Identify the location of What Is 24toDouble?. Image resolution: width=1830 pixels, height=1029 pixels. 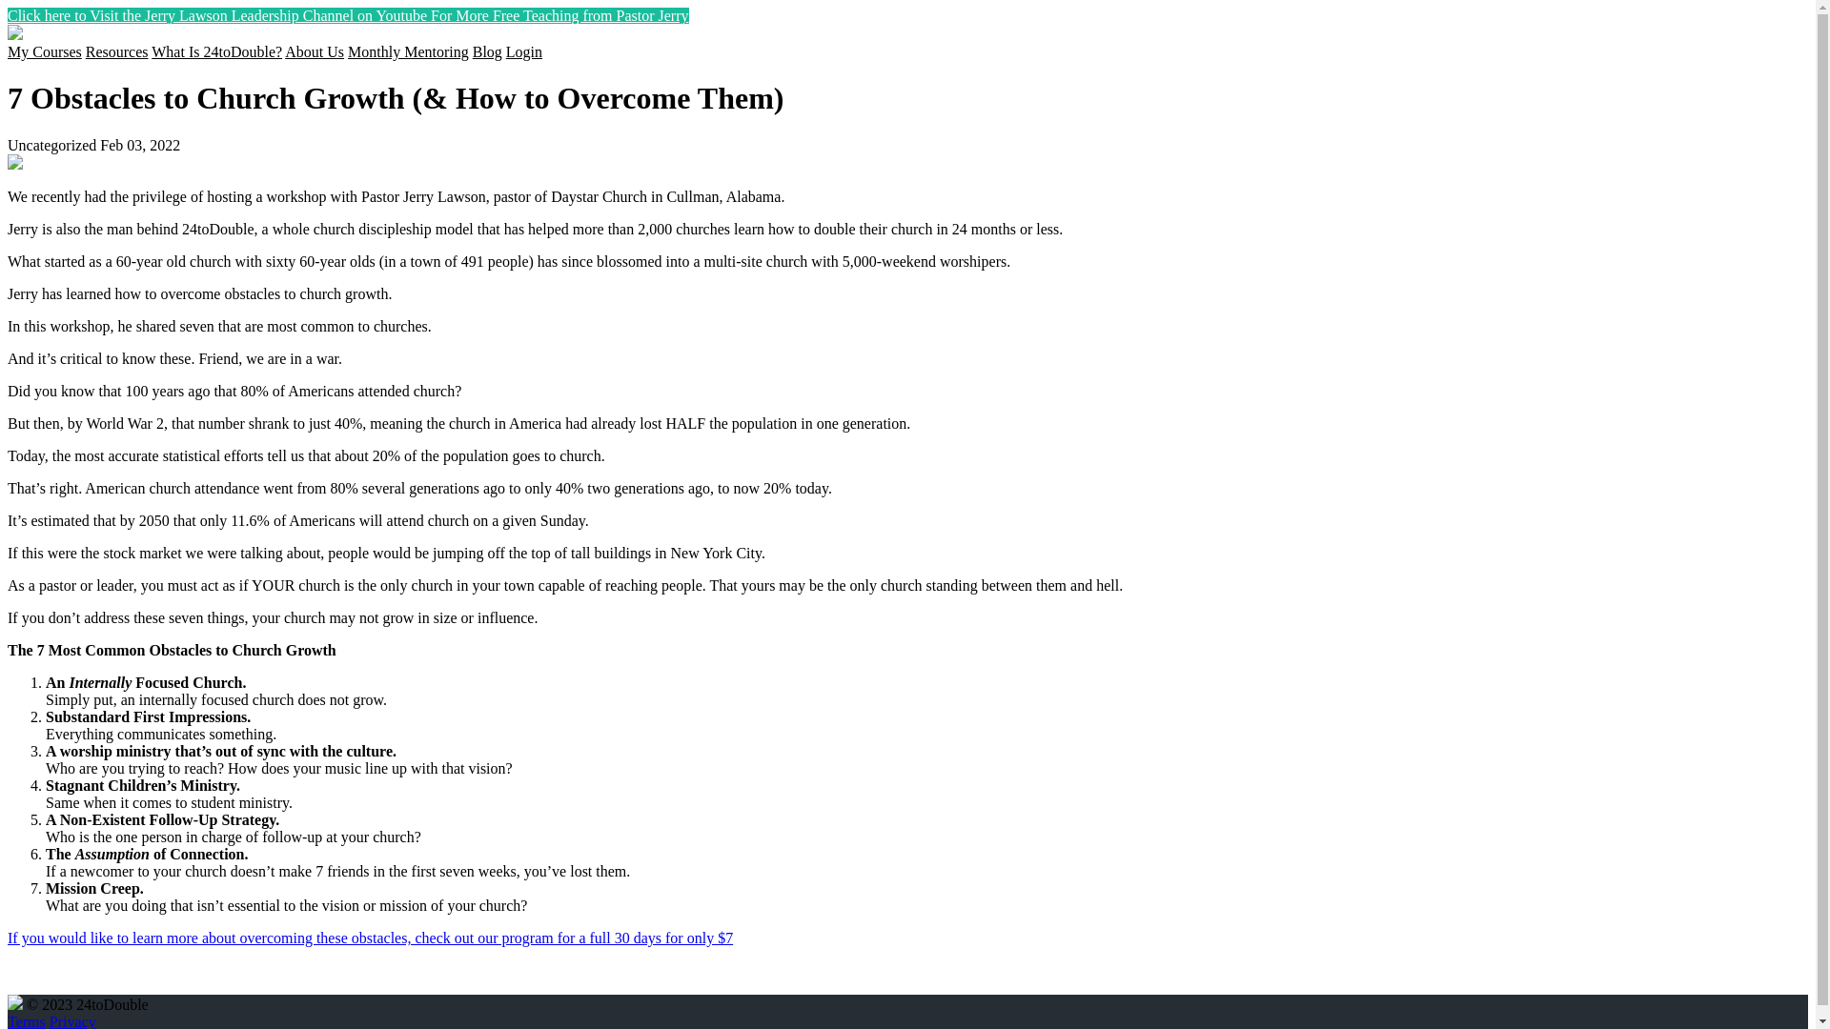
(217, 51).